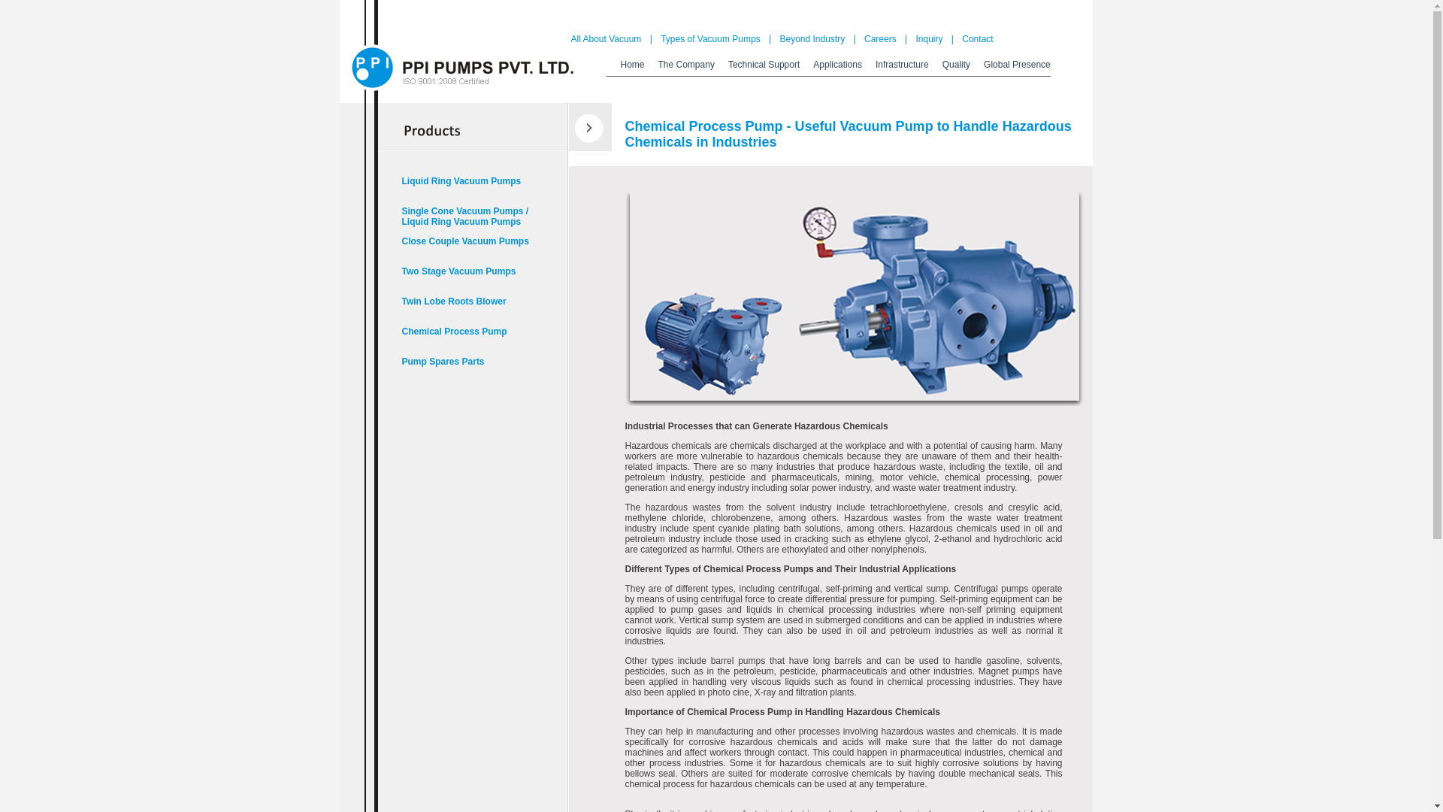 The height and width of the screenshot is (812, 1443). Describe the element at coordinates (466, 280) in the screenshot. I see `Two Stage Vacuum Pumps` at that location.